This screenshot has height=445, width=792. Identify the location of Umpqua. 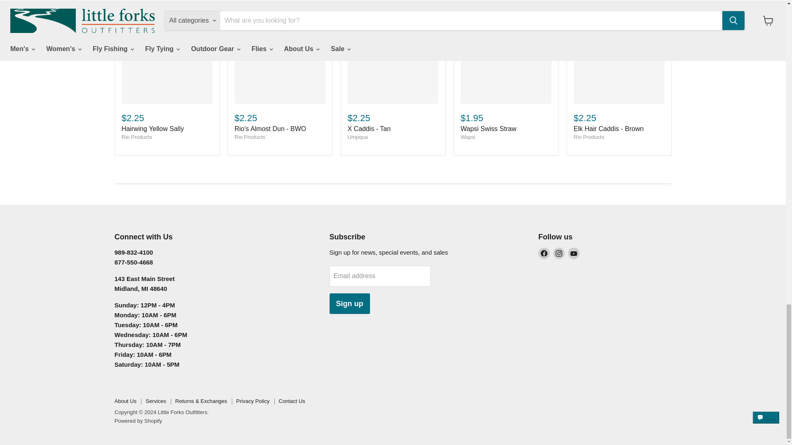
(357, 137).